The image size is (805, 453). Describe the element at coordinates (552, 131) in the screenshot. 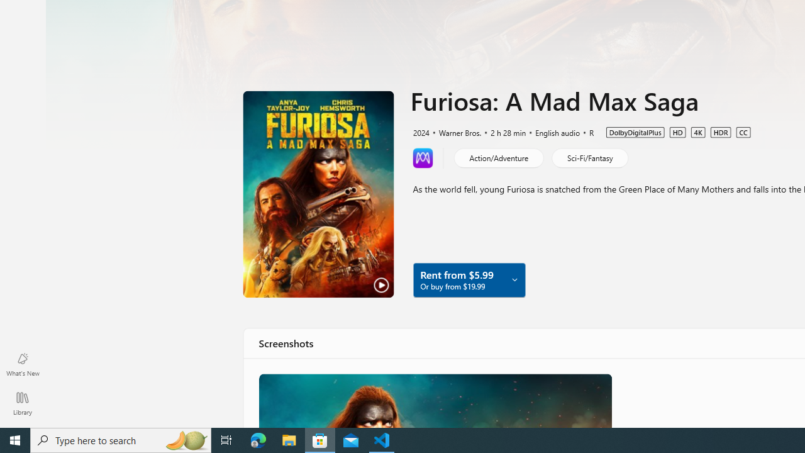

I see `English audio` at that location.